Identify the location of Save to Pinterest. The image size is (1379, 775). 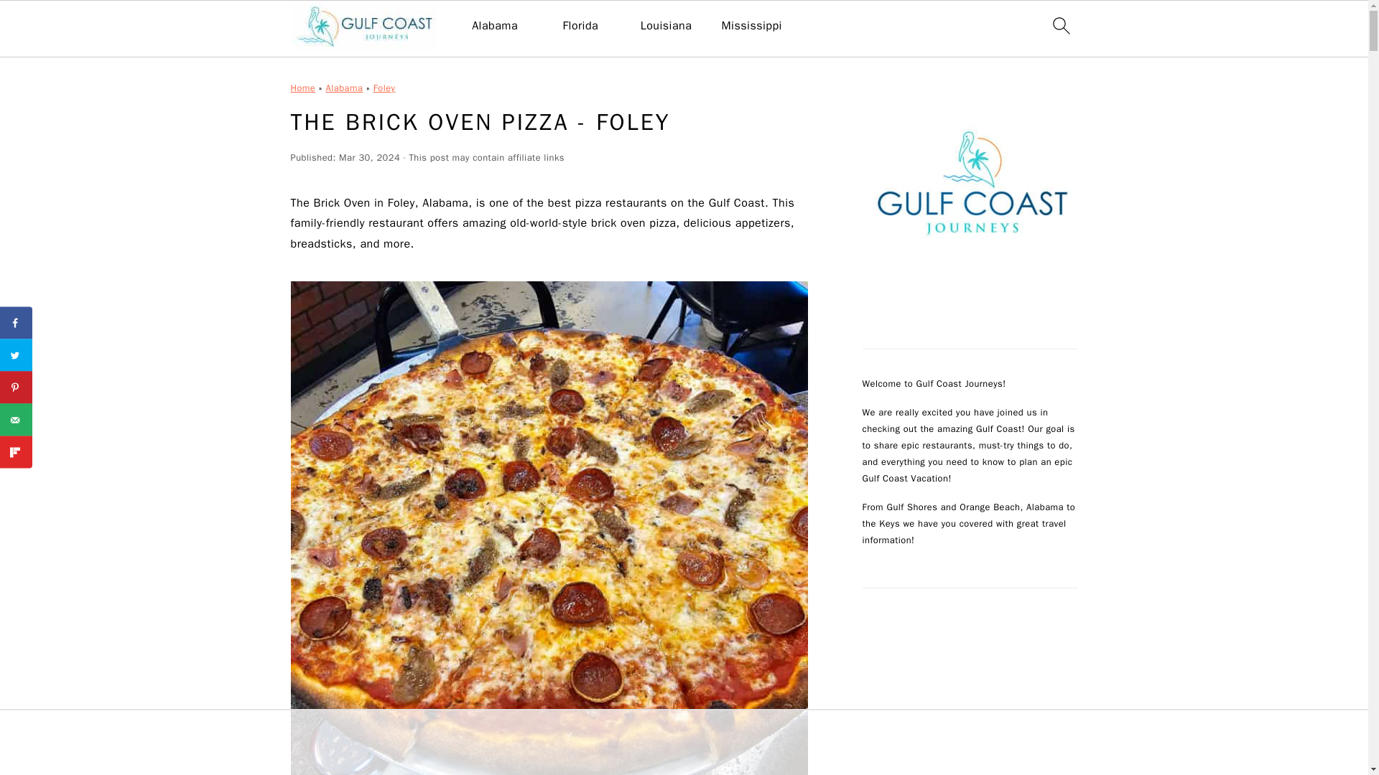
(16, 387).